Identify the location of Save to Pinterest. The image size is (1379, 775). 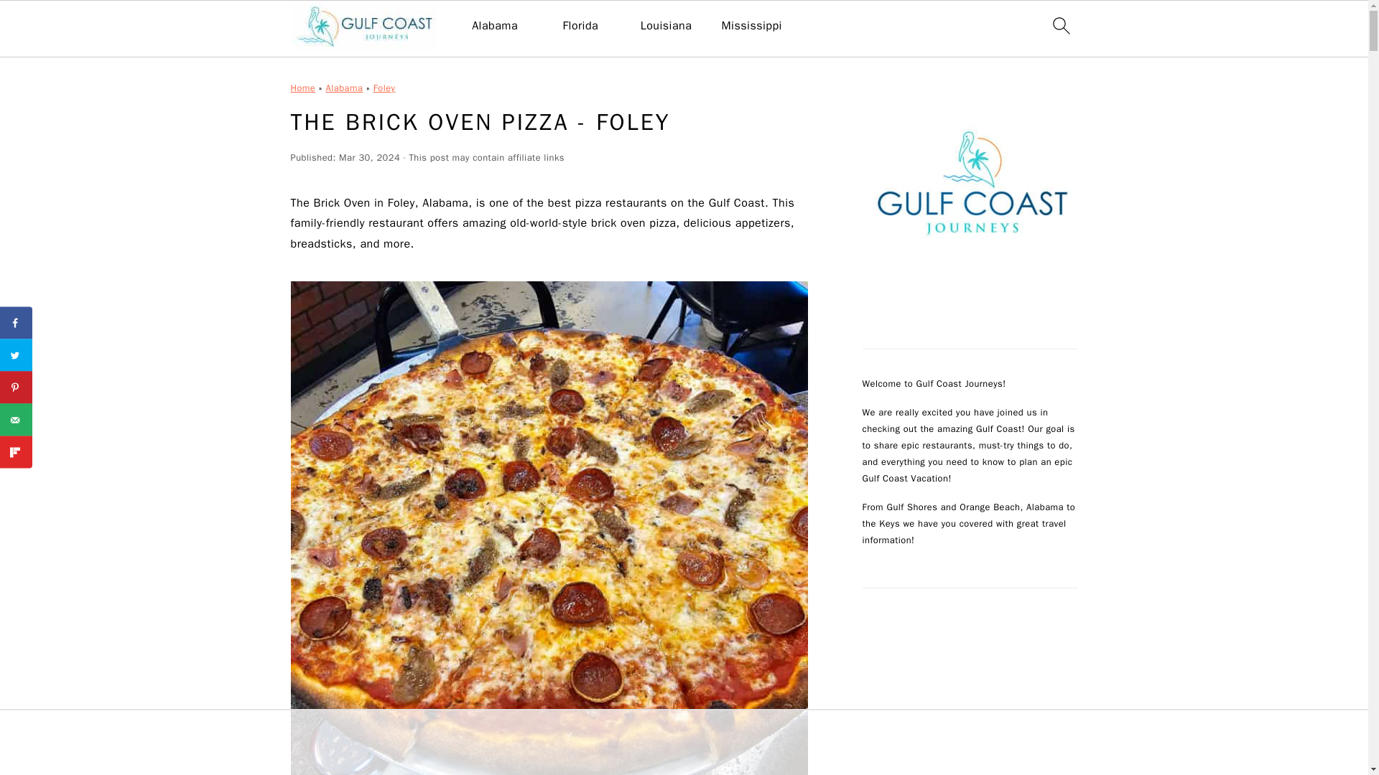
(16, 387).